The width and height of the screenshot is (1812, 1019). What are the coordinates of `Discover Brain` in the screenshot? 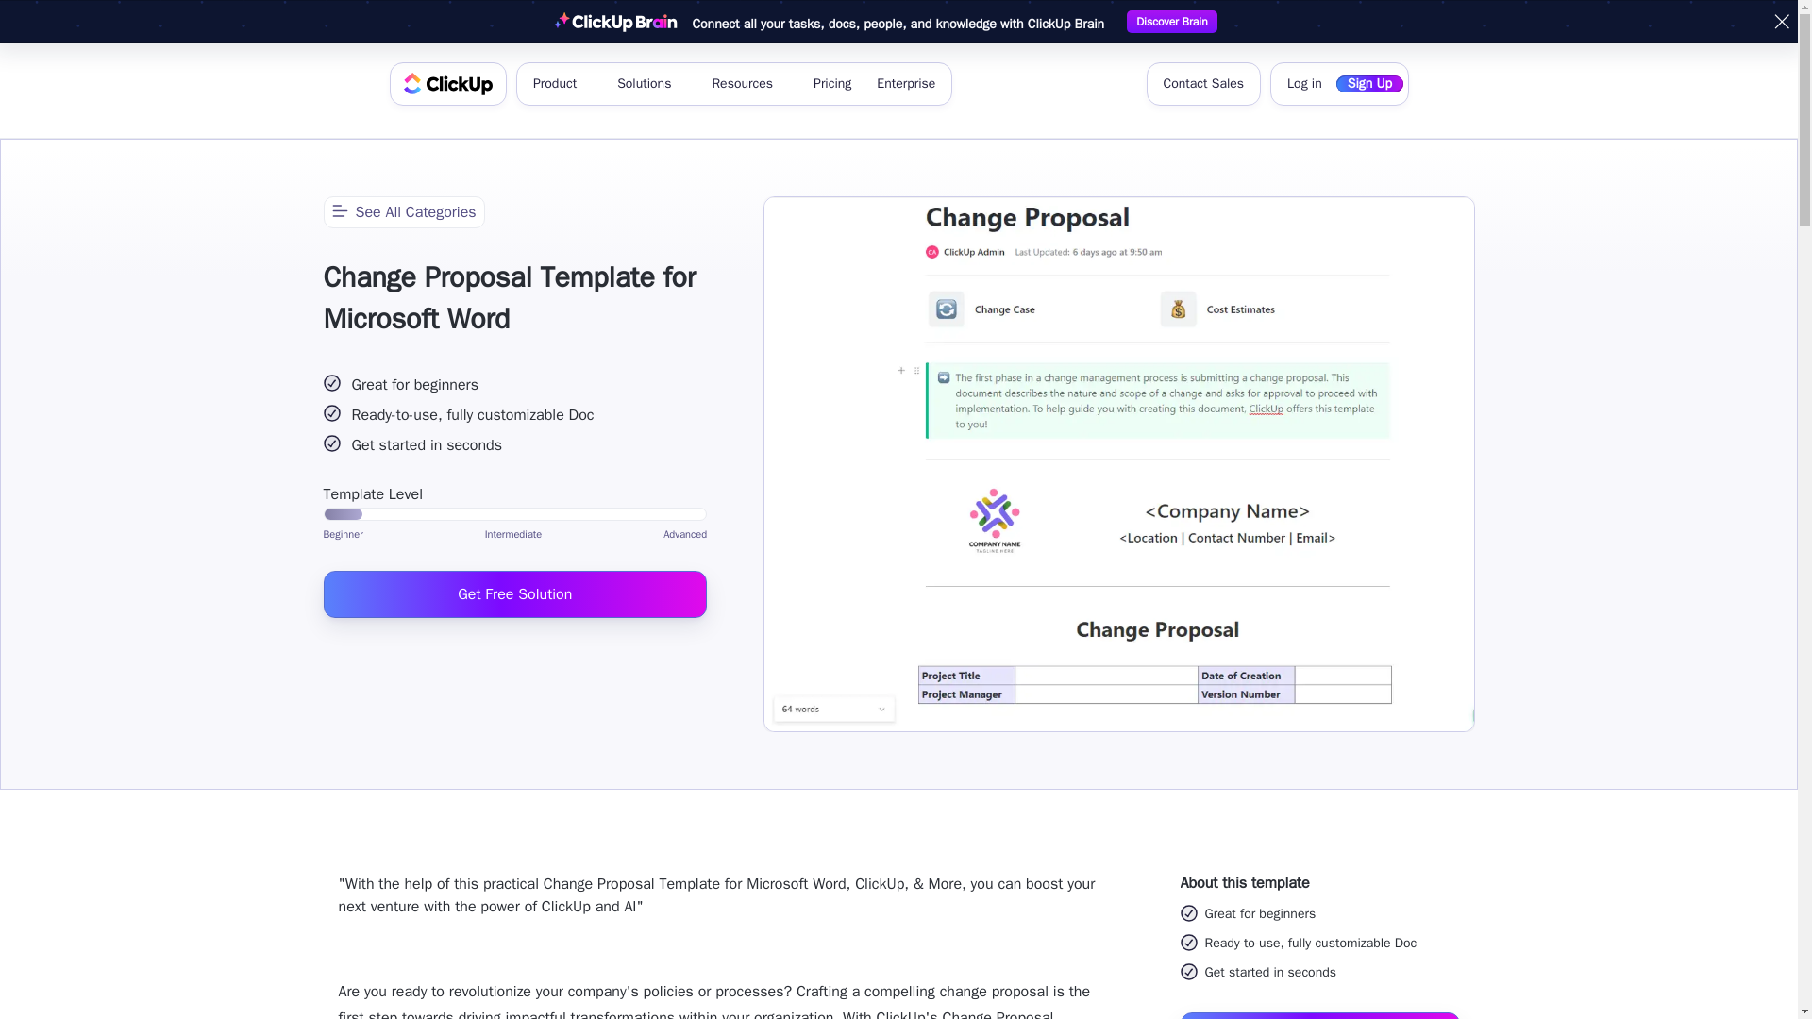 It's located at (1171, 21).